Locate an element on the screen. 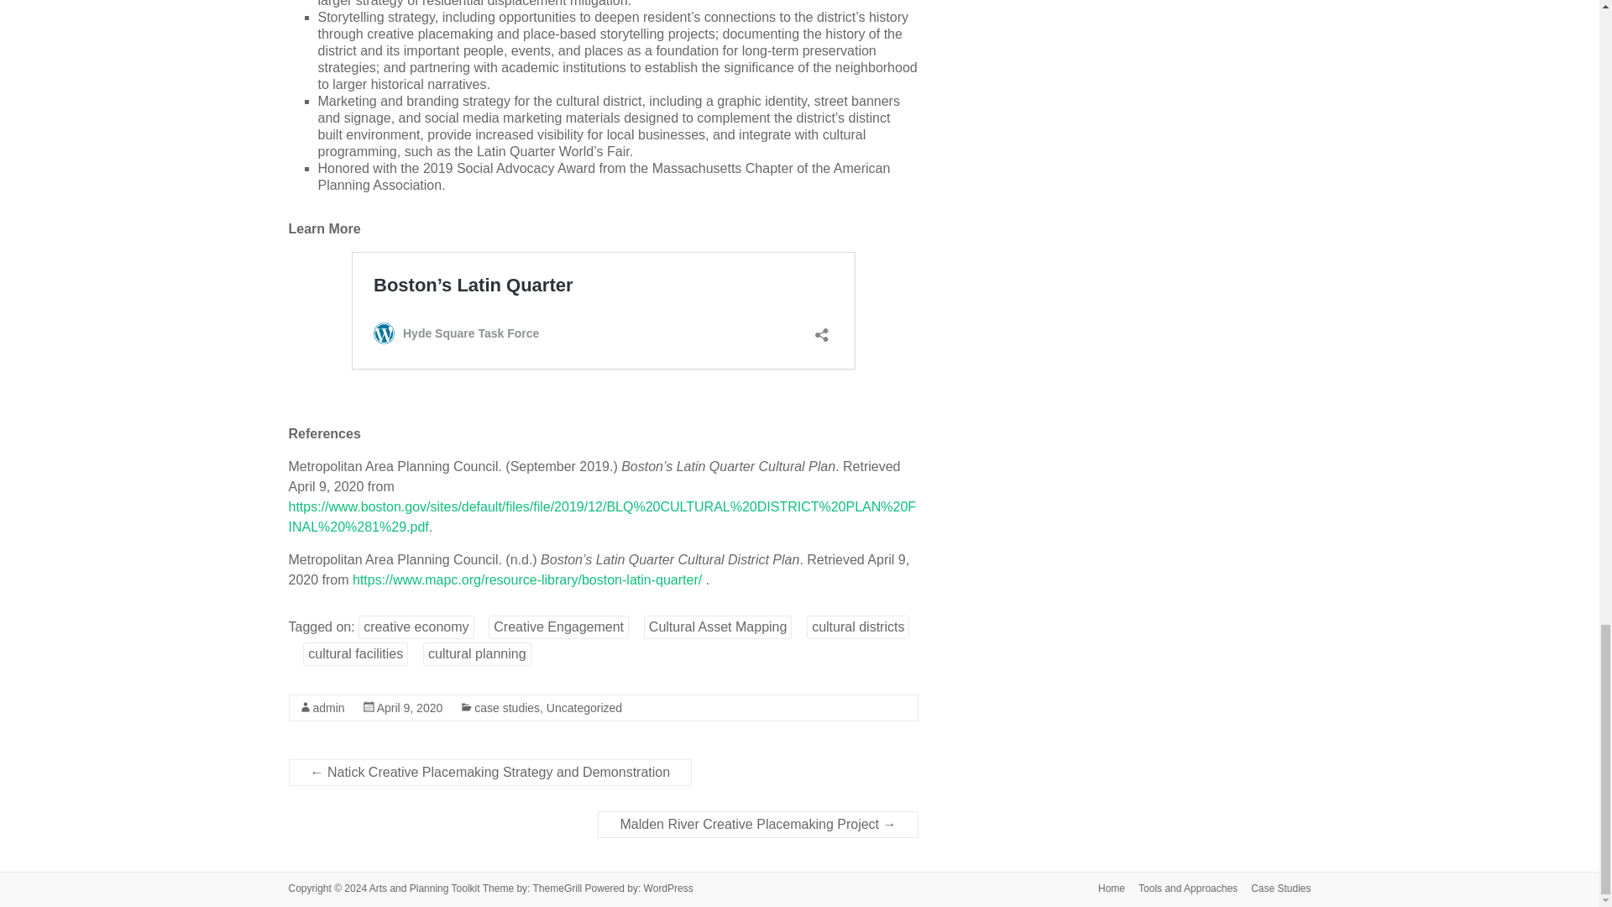 The image size is (1612, 907). April 9, 2020 is located at coordinates (410, 707).